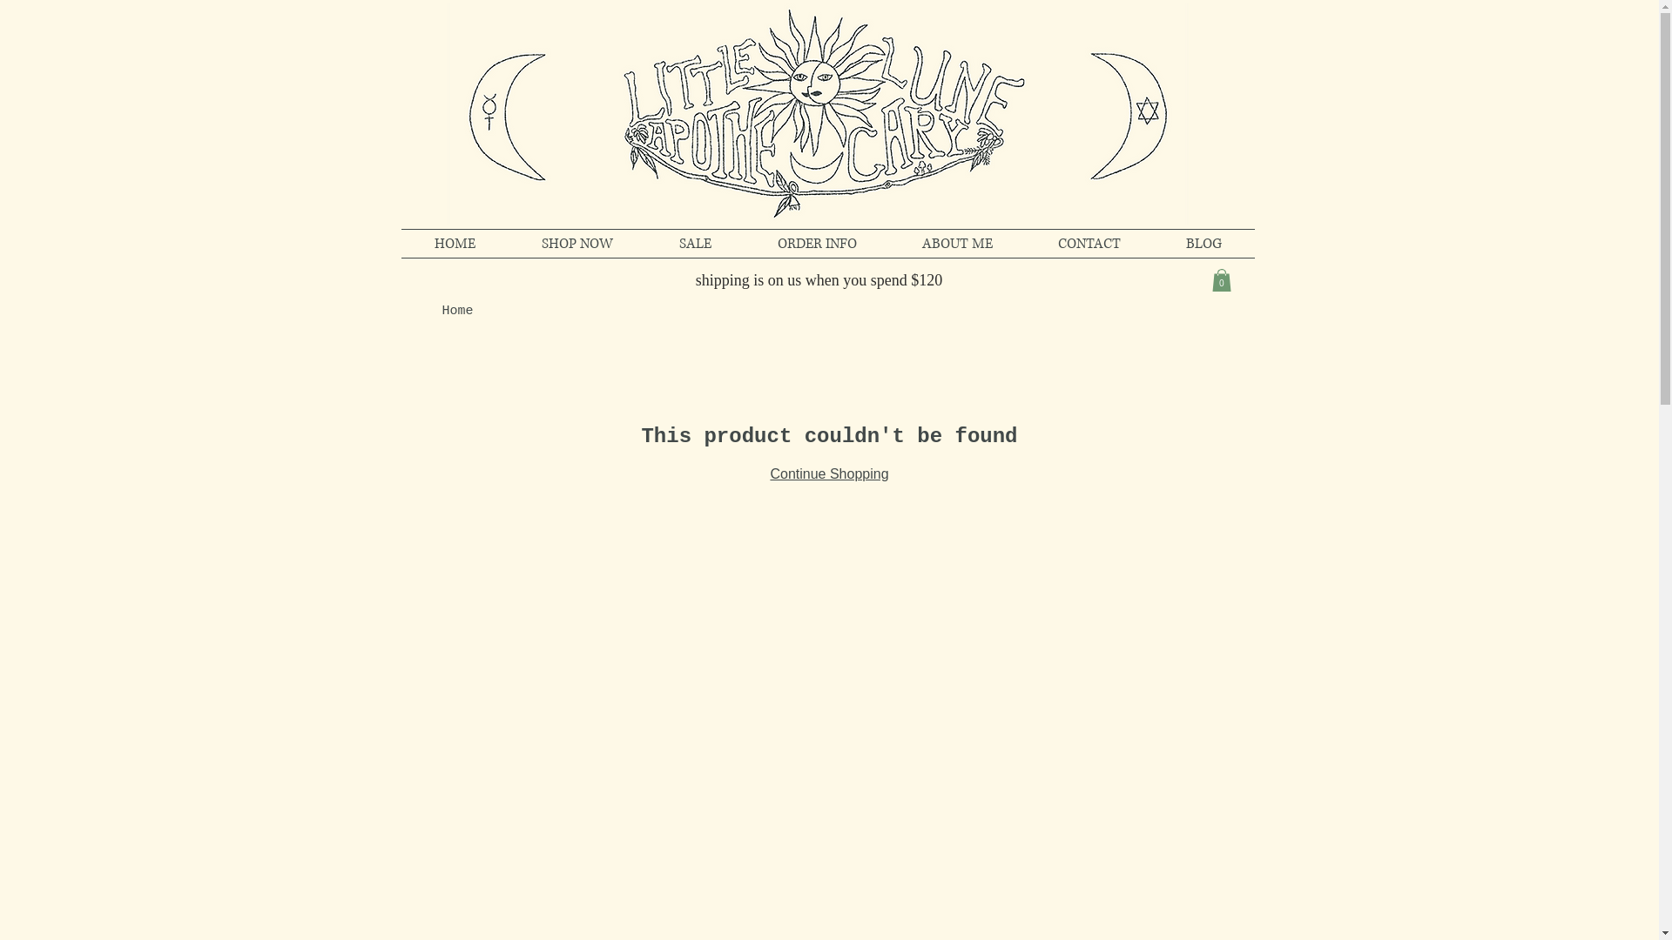 Image resolution: width=1672 pixels, height=940 pixels. Describe the element at coordinates (577, 244) in the screenshot. I see `SHOP NOW` at that location.